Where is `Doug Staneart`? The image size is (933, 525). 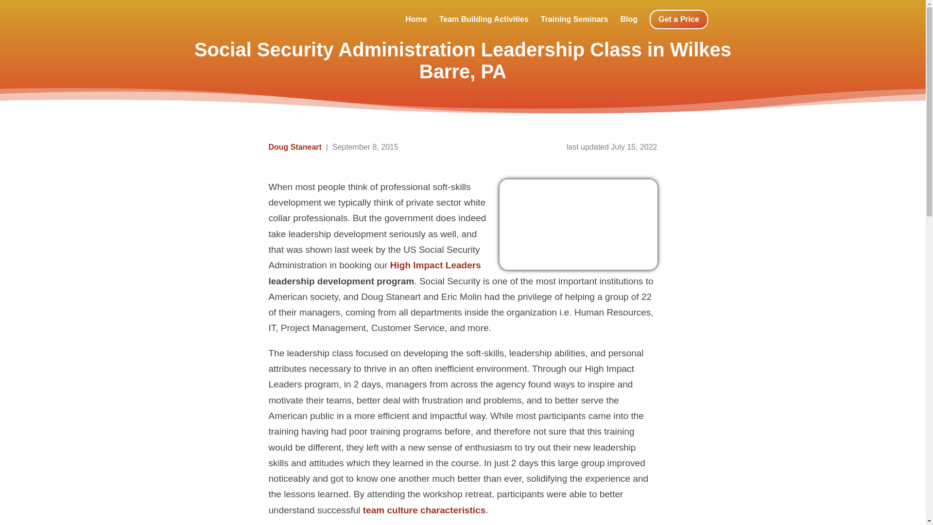
Doug Staneart is located at coordinates (294, 147).